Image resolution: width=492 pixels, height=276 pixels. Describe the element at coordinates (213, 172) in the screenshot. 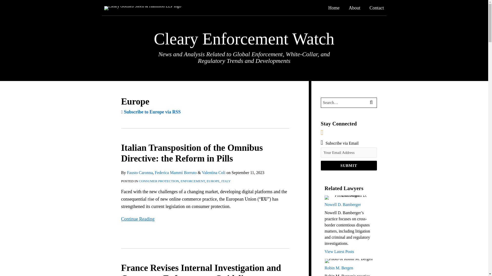

I see `Valentina Coli` at that location.